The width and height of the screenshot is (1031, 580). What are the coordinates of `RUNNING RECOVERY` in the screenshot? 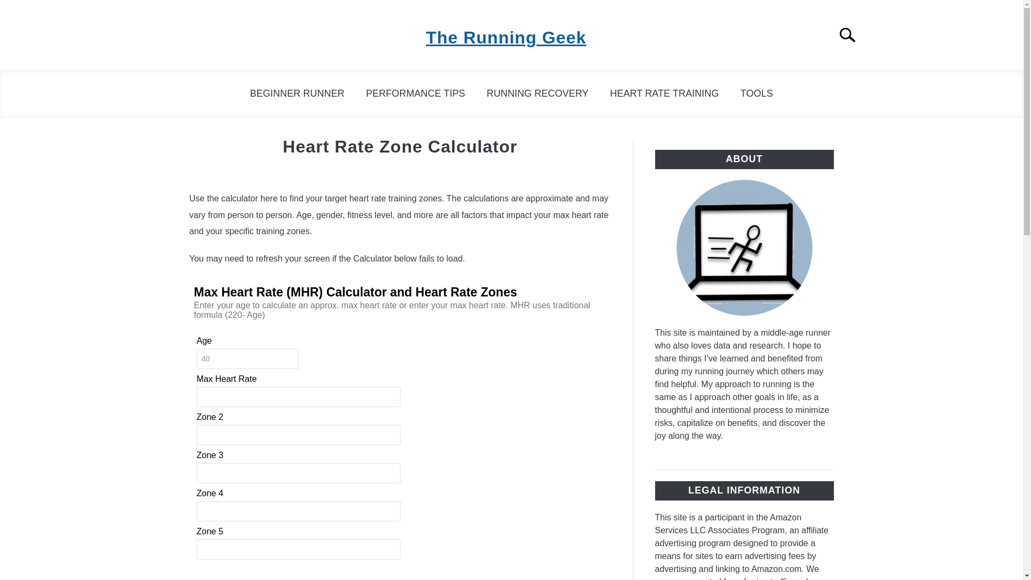 It's located at (537, 93).